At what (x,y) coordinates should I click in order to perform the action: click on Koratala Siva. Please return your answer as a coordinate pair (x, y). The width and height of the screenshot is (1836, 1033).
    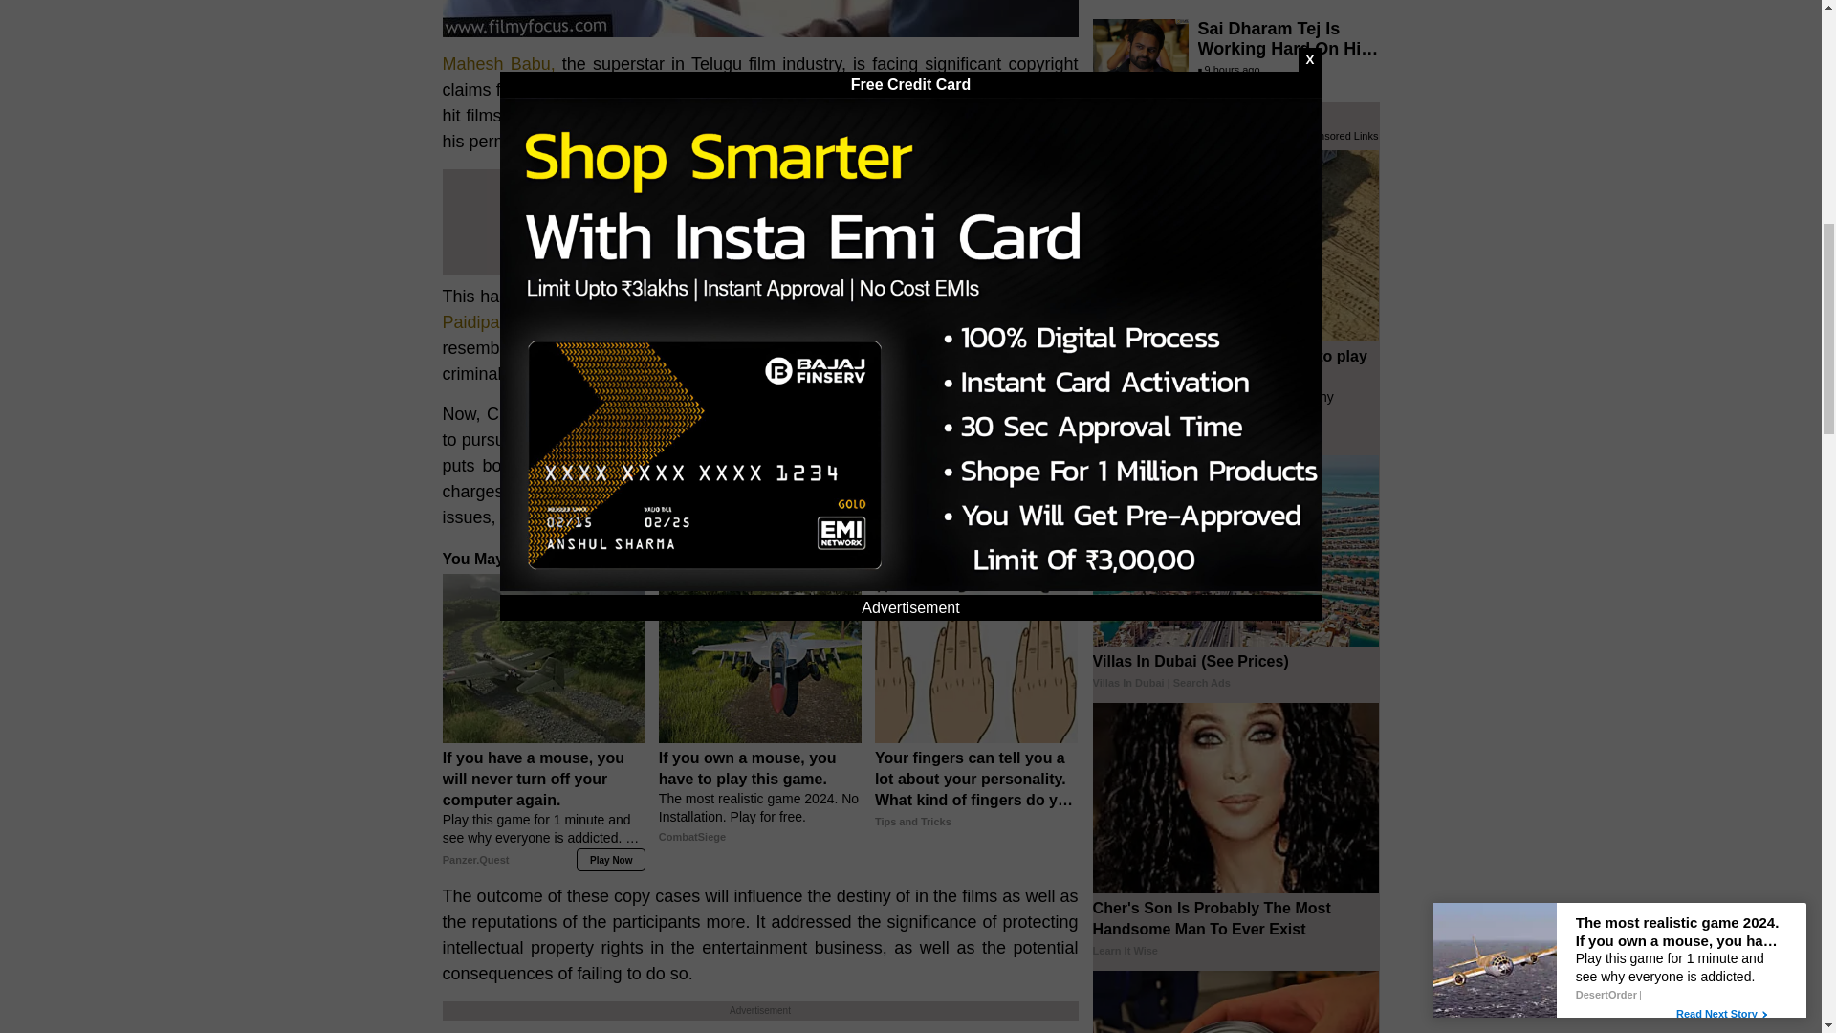
    Looking at the image, I should click on (930, 297).